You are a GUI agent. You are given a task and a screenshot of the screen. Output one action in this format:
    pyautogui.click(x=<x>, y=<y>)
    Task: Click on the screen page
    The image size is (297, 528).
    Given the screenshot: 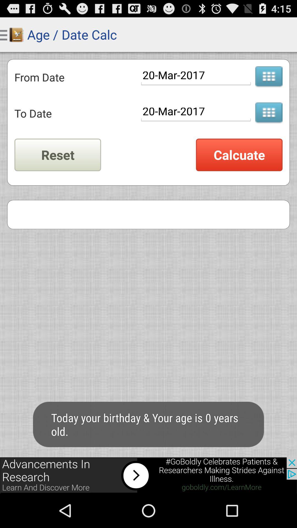 What is the action you would take?
    pyautogui.click(x=148, y=475)
    